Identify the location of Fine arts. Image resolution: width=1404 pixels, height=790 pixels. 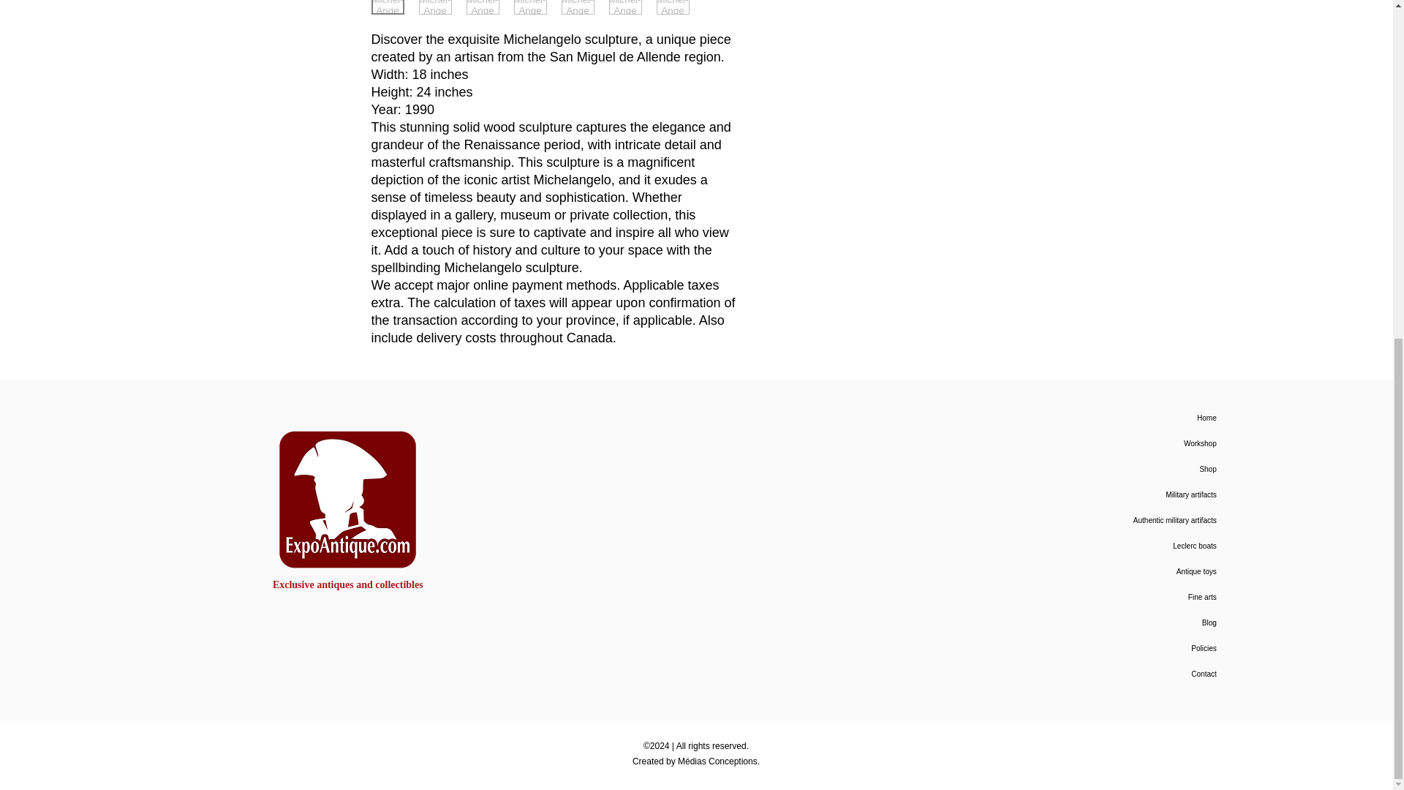
(1104, 597).